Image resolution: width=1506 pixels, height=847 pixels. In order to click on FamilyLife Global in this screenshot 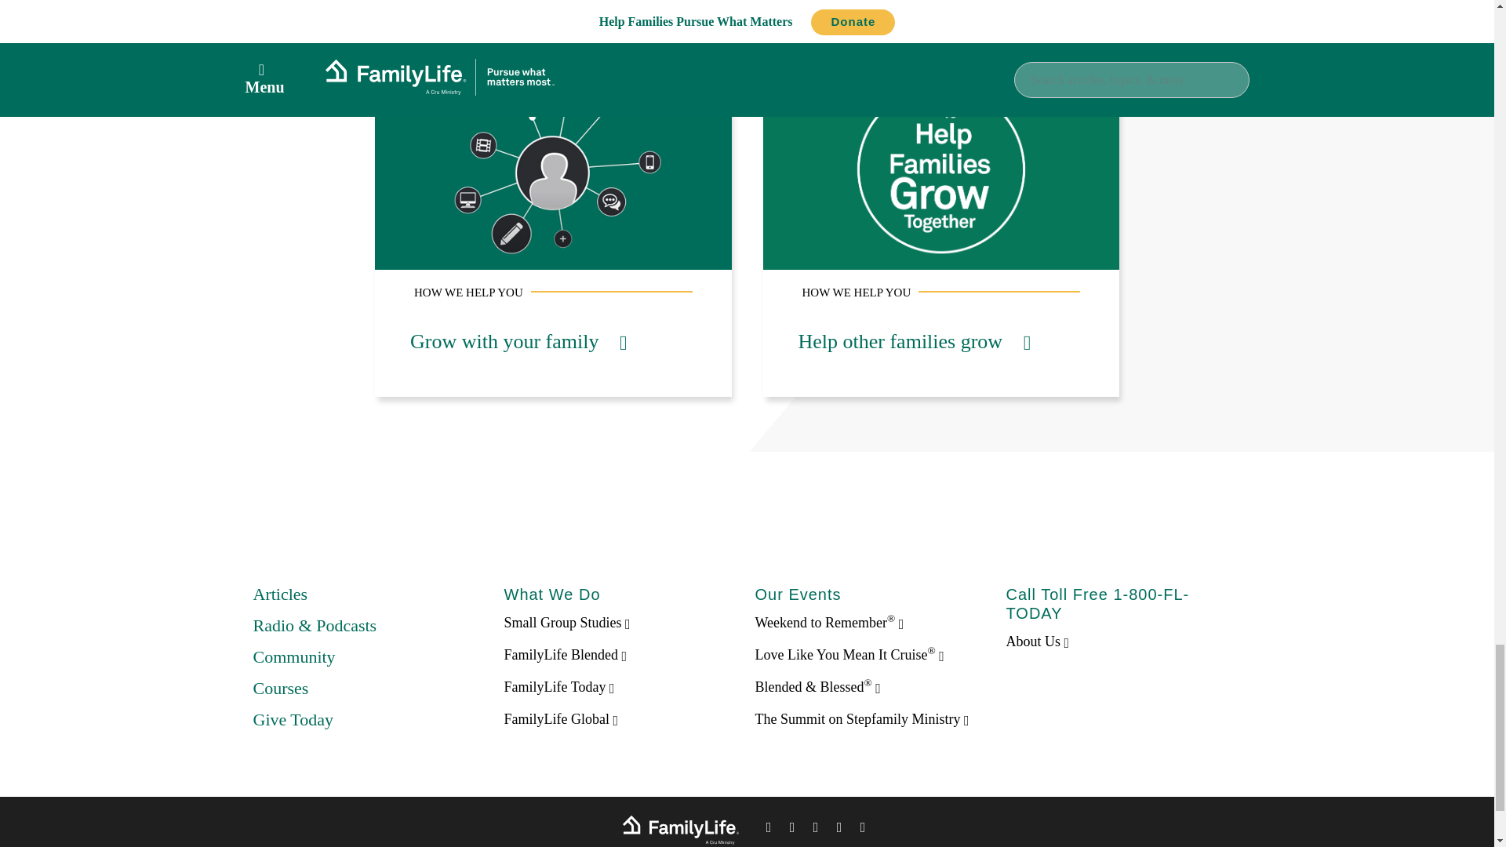, I will do `click(560, 718)`.